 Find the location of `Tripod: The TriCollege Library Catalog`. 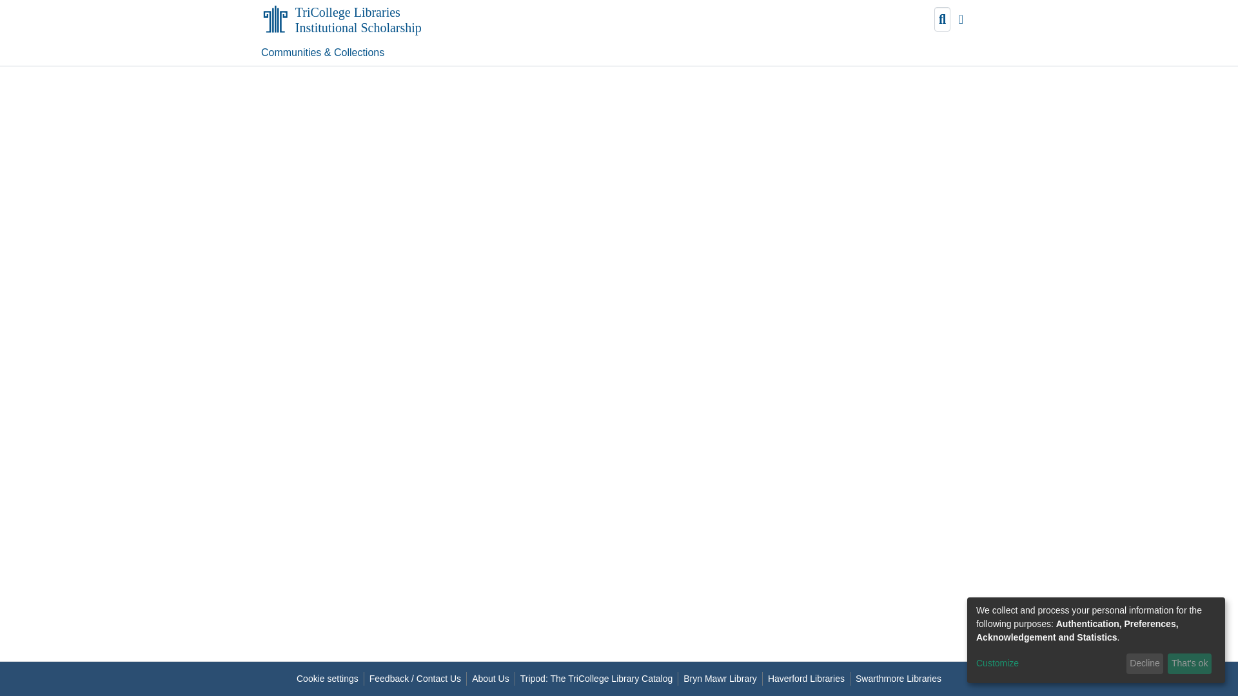

Tripod: The TriCollege Library Catalog is located at coordinates (596, 679).